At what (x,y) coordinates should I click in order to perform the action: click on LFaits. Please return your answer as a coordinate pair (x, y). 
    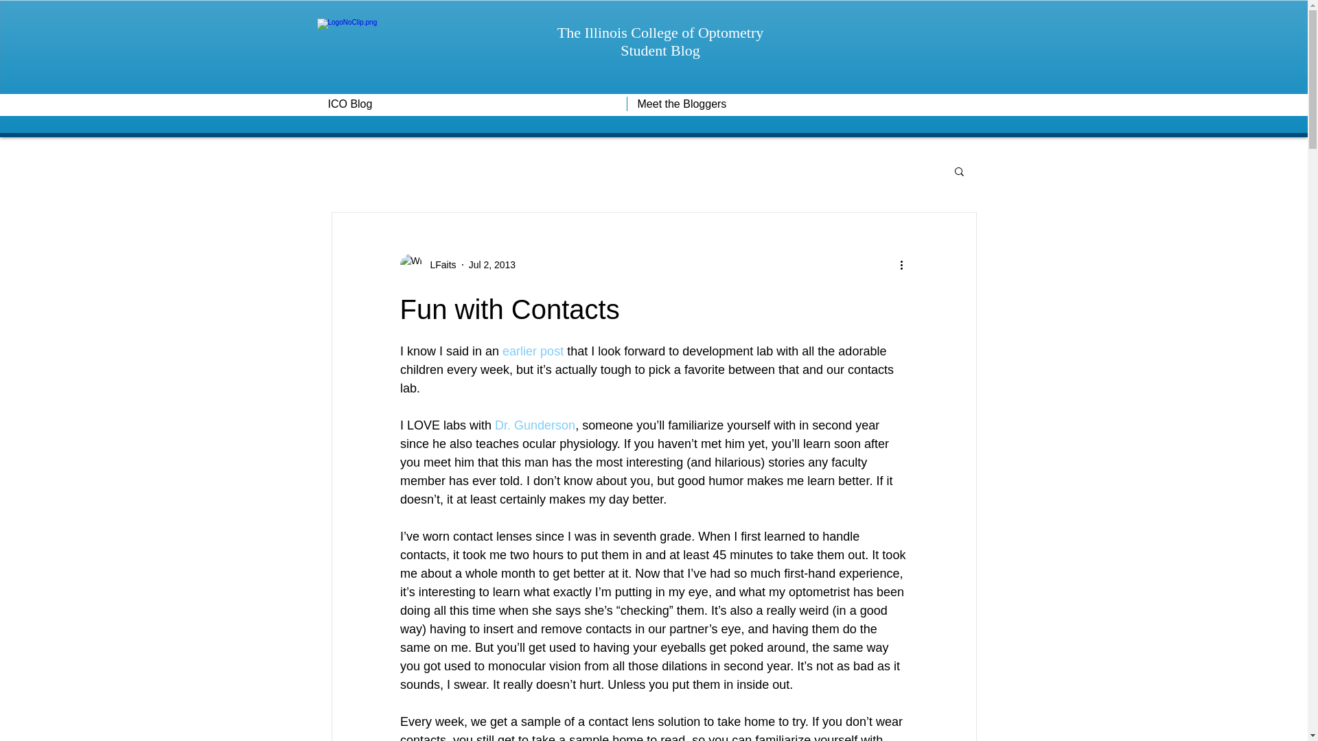
    Looking at the image, I should click on (439, 265).